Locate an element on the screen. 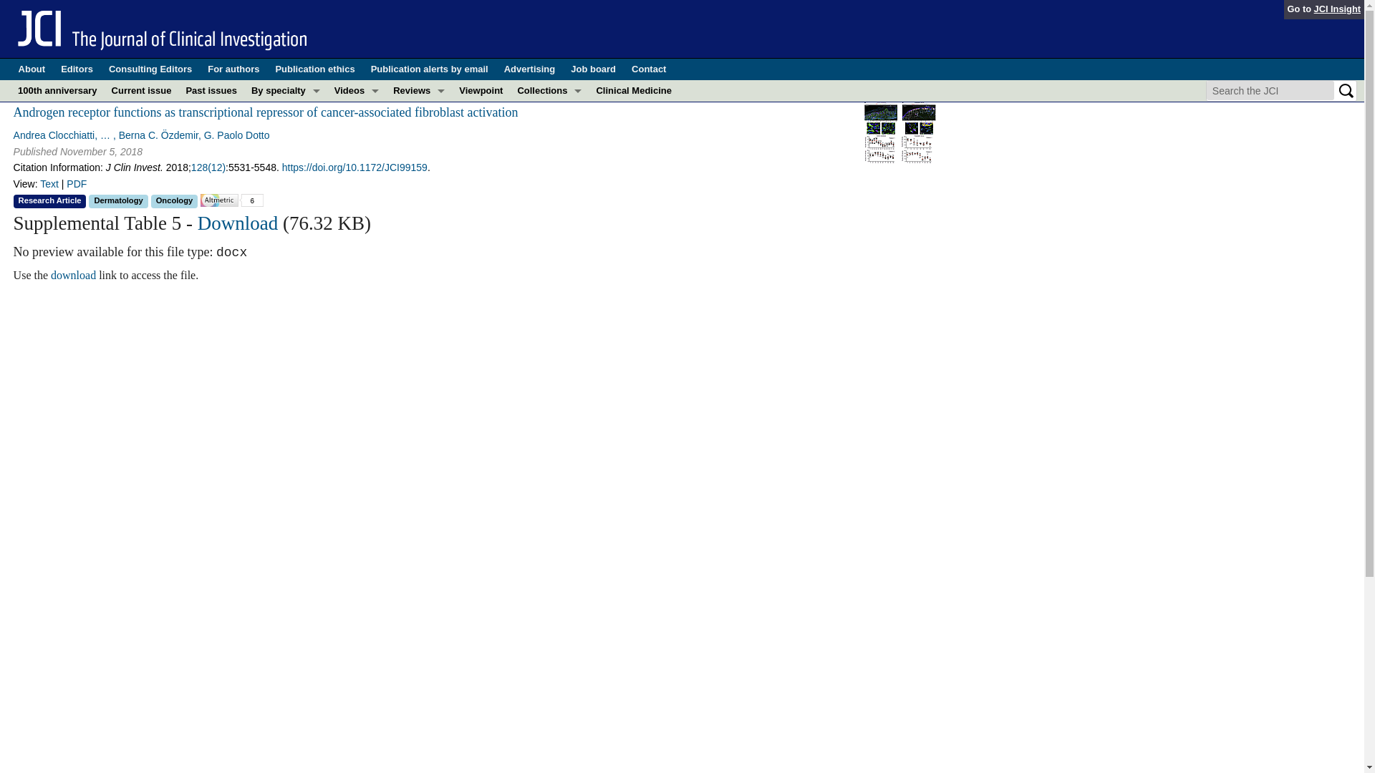 The image size is (1375, 773). By specialty is located at coordinates (285, 90).